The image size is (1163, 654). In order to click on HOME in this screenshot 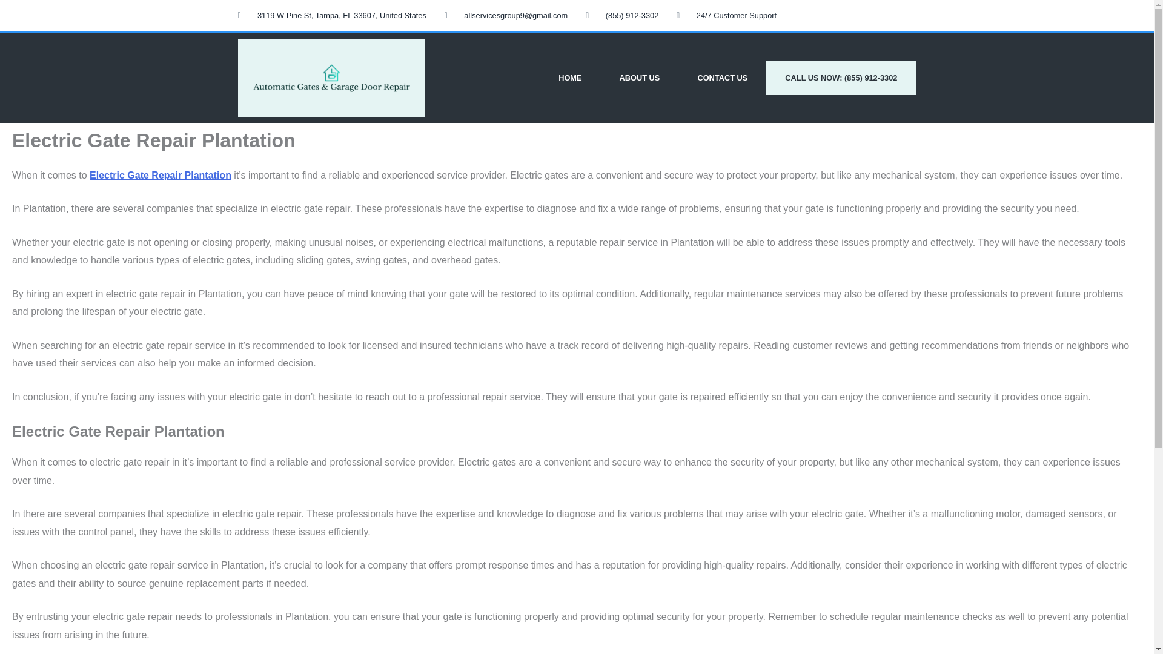, I will do `click(569, 78)`.